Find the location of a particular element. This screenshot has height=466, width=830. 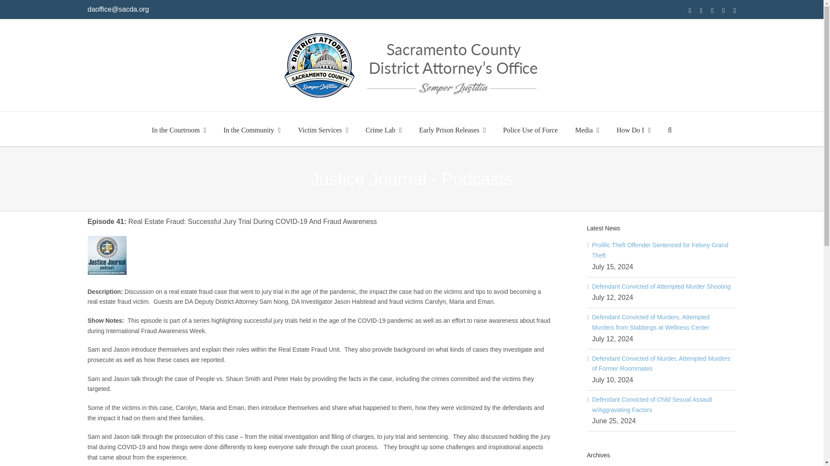

LinkedIn is located at coordinates (735, 11).